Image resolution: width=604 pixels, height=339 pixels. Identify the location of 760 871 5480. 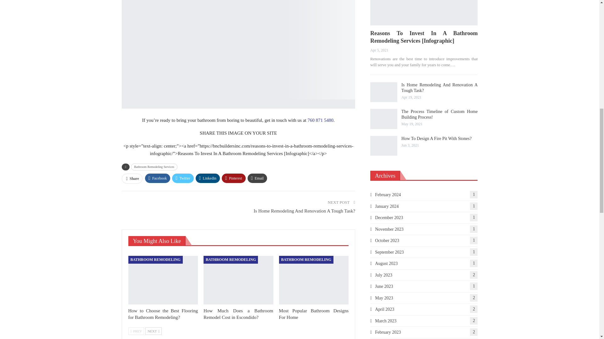
(321, 120).